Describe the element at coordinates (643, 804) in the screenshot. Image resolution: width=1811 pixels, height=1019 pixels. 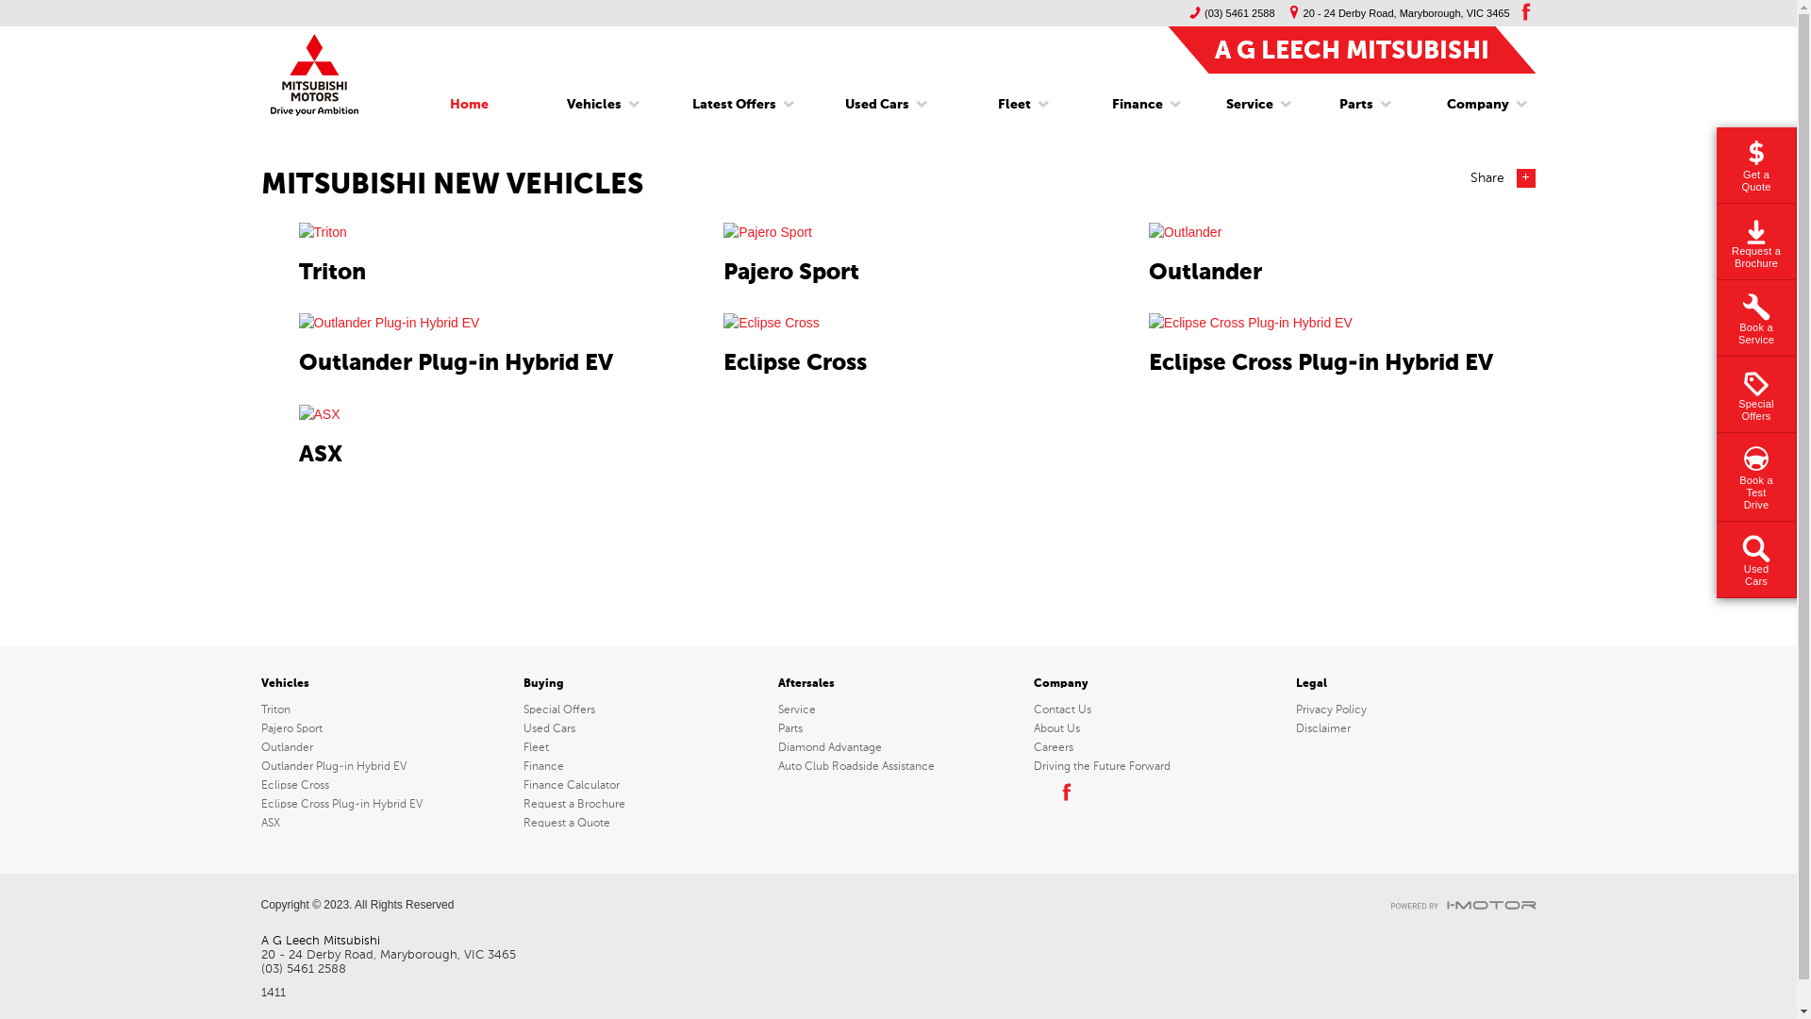
I see `Request a Brochure` at that location.